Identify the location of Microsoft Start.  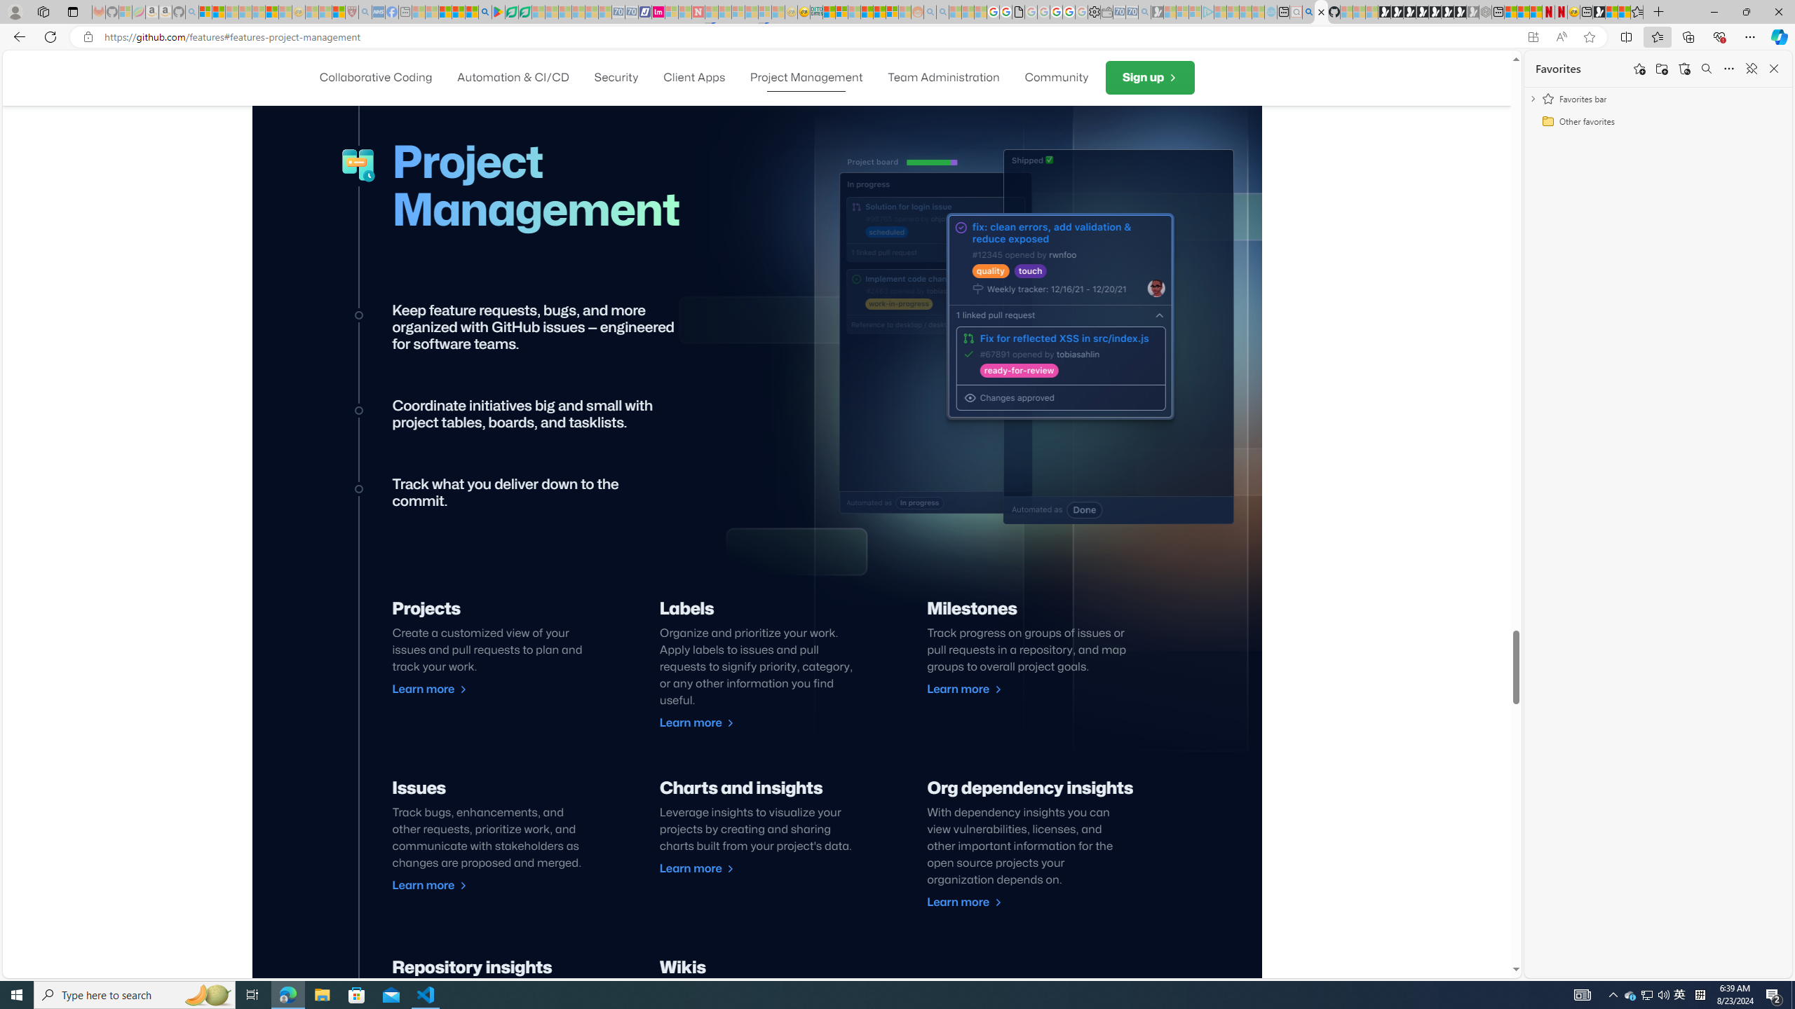
(445, 12).